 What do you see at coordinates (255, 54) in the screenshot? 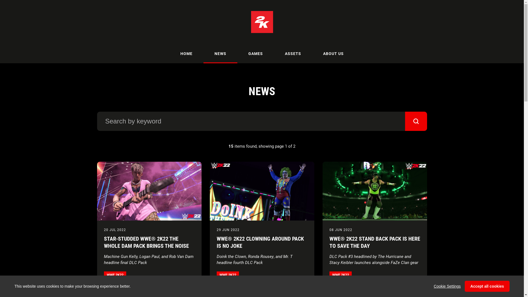
I see `GAMES` at bounding box center [255, 54].